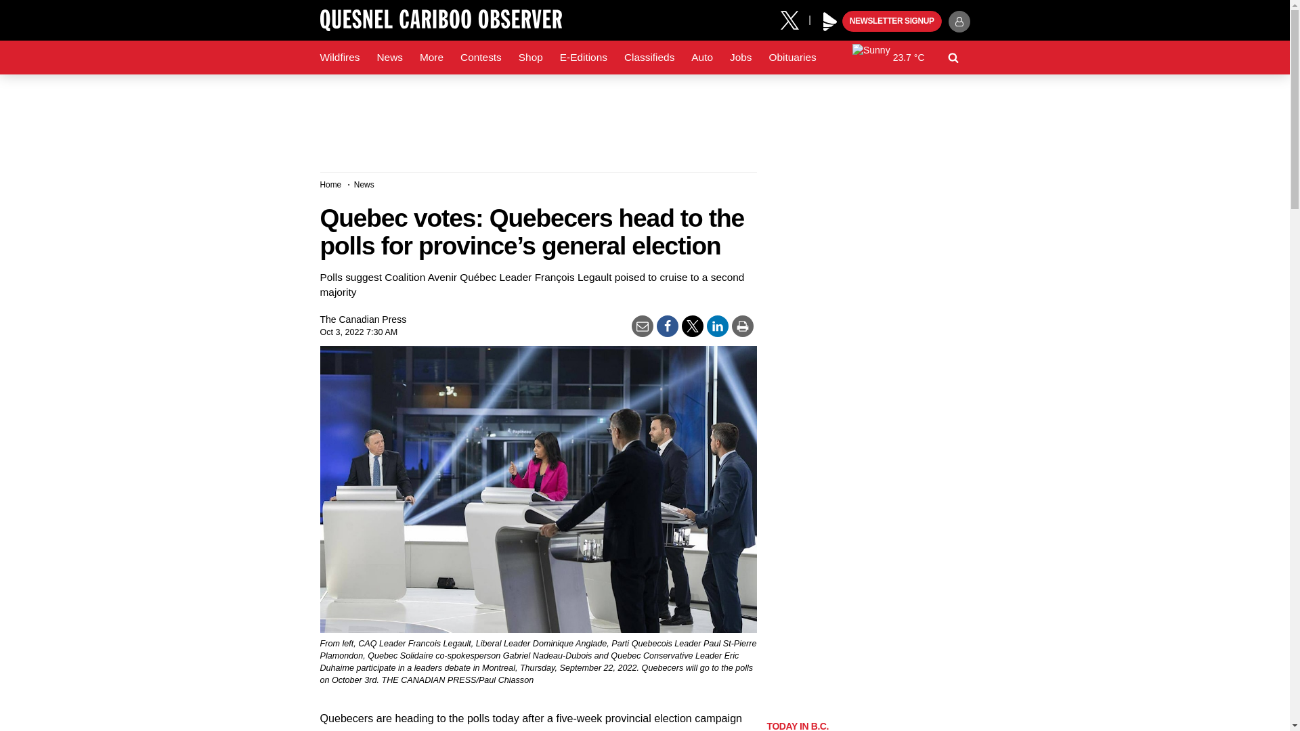  Describe the element at coordinates (389, 58) in the screenshot. I see `News` at that location.